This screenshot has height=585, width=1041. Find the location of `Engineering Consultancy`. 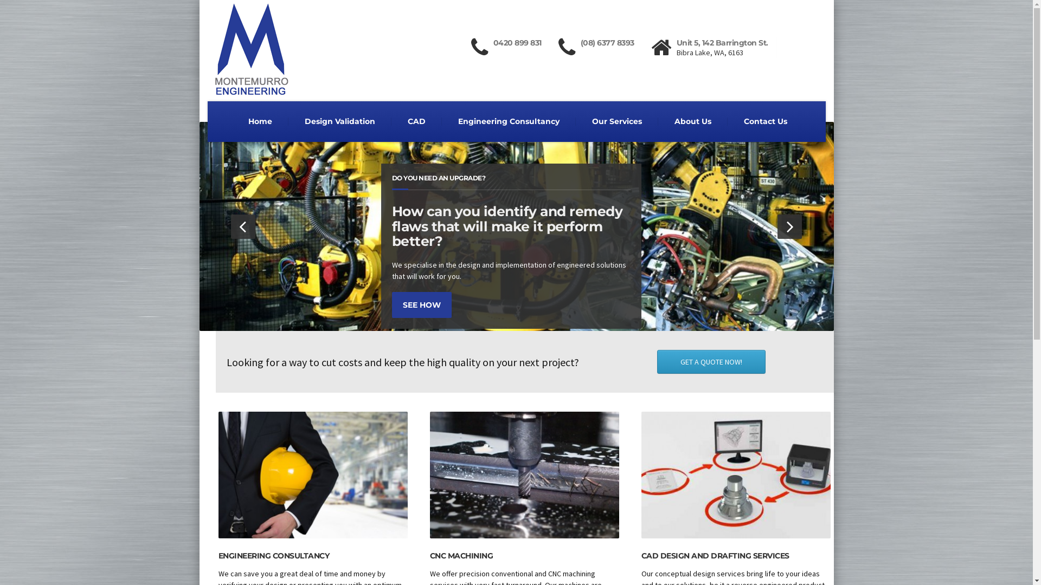

Engineering Consultancy is located at coordinates (509, 121).